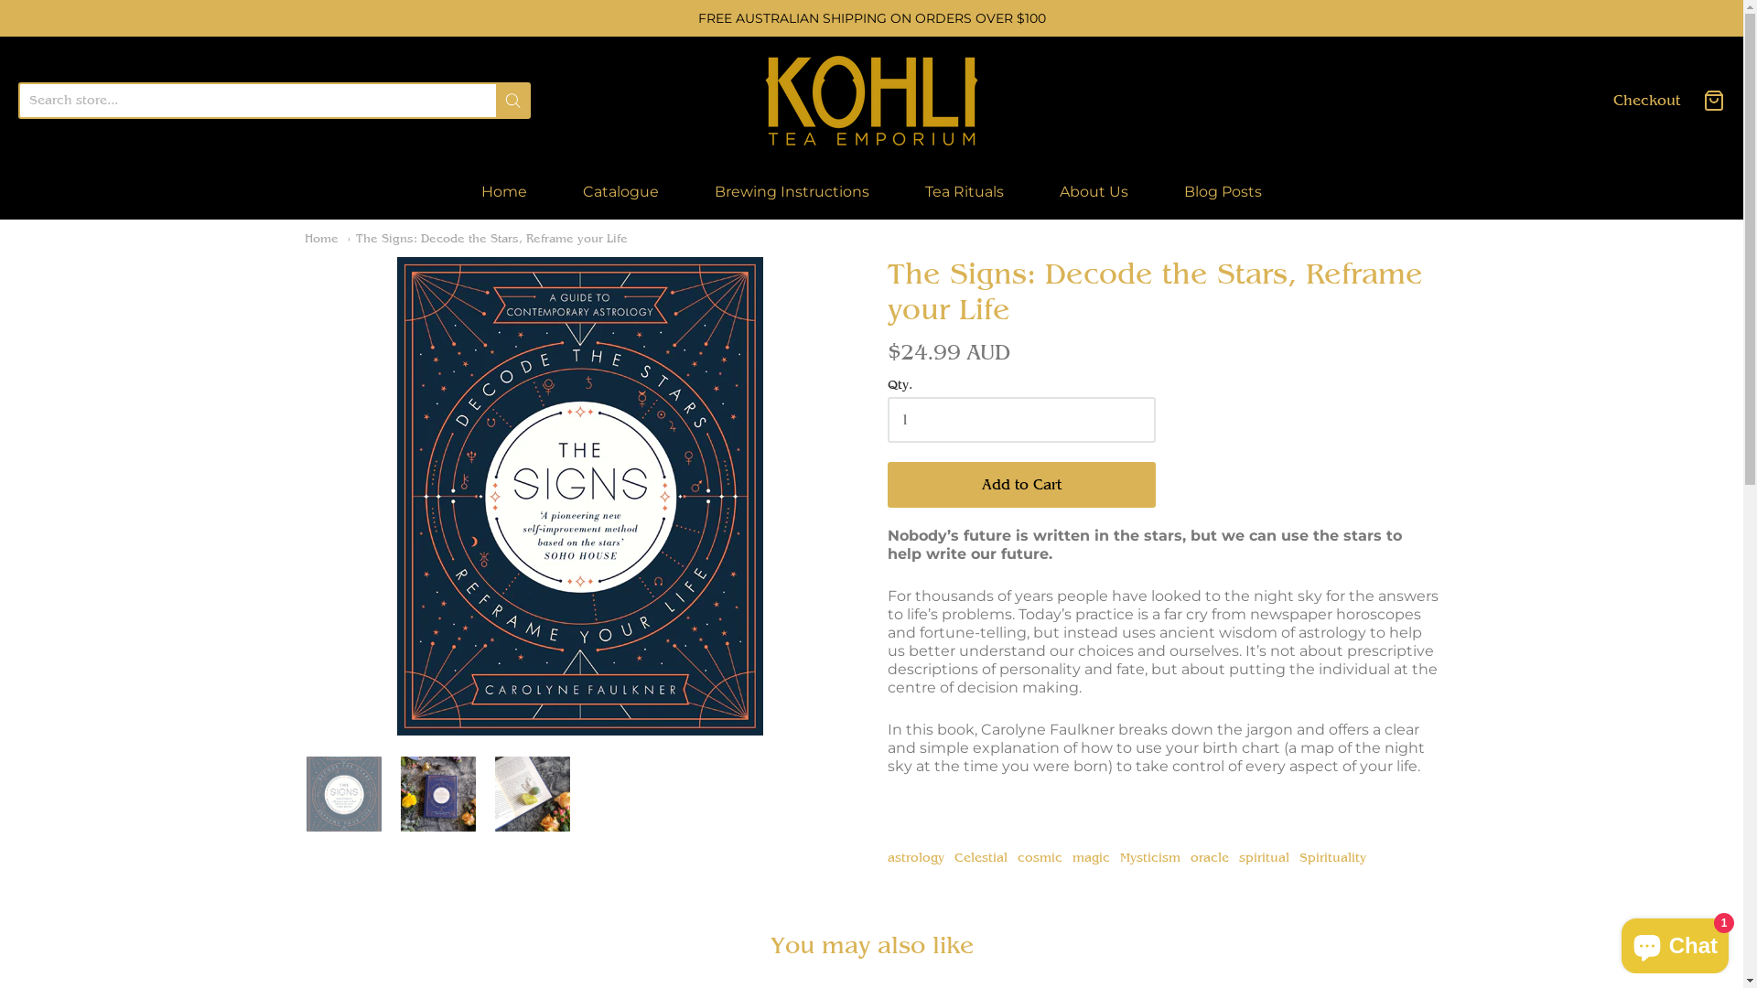 This screenshot has height=988, width=1757. I want to click on Checkout, so click(1647, 101).